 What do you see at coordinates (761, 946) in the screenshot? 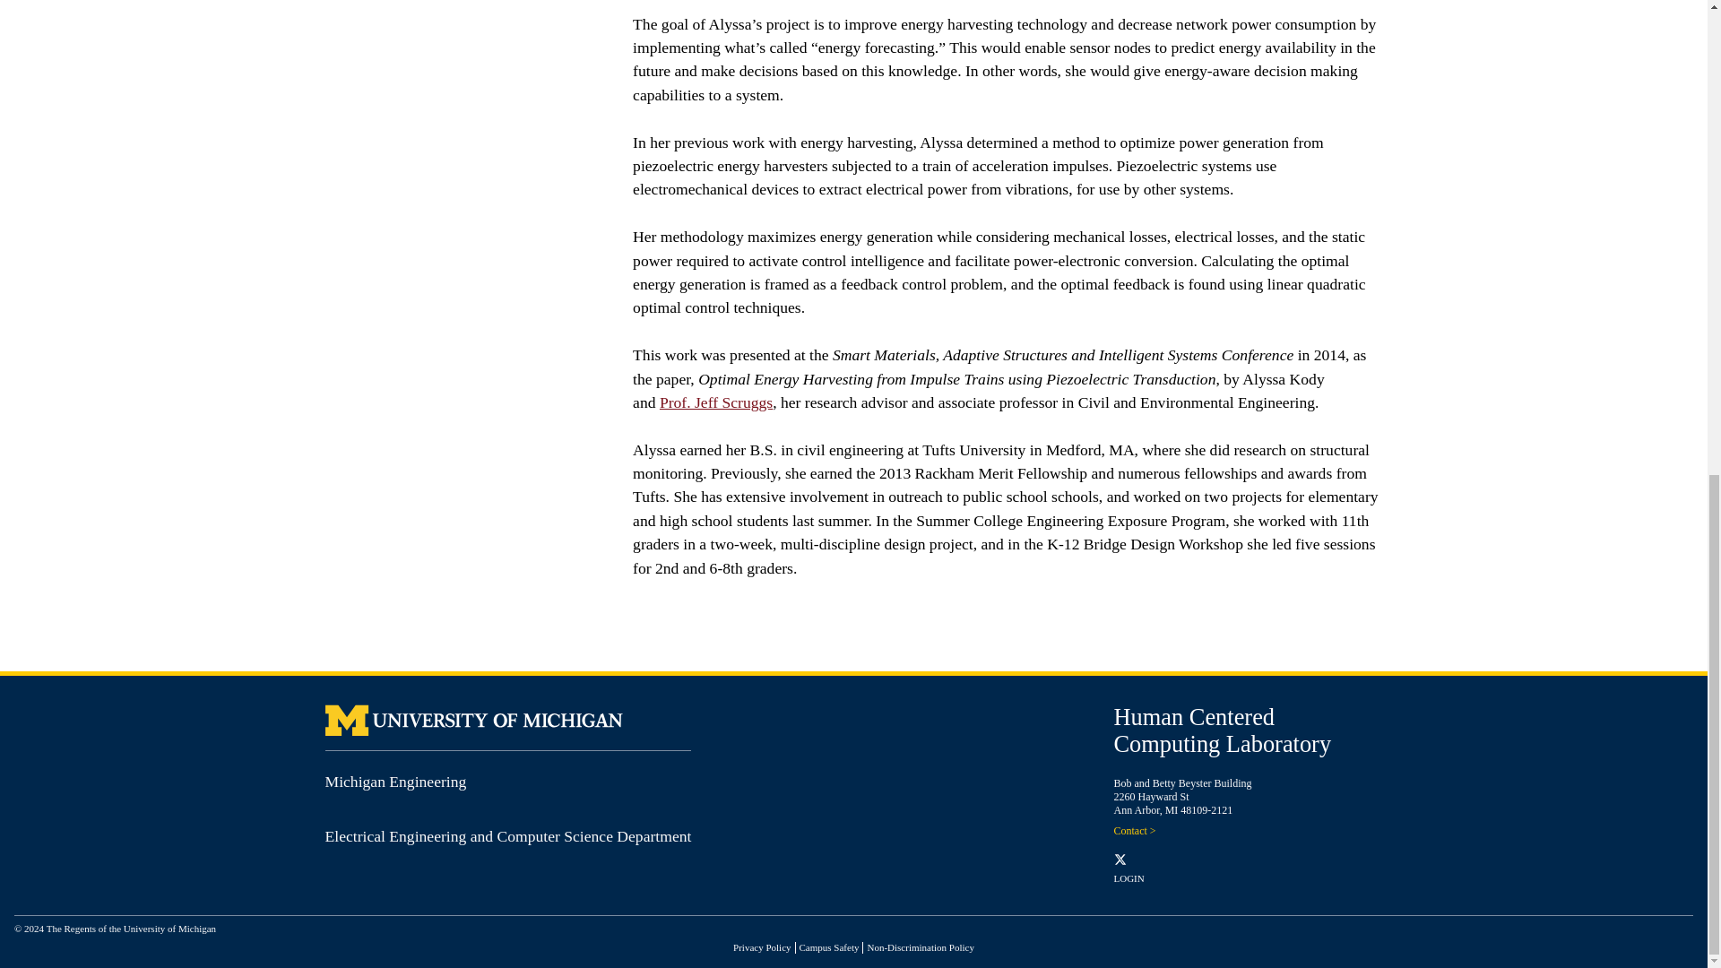
I see `Privacy Policy` at bounding box center [761, 946].